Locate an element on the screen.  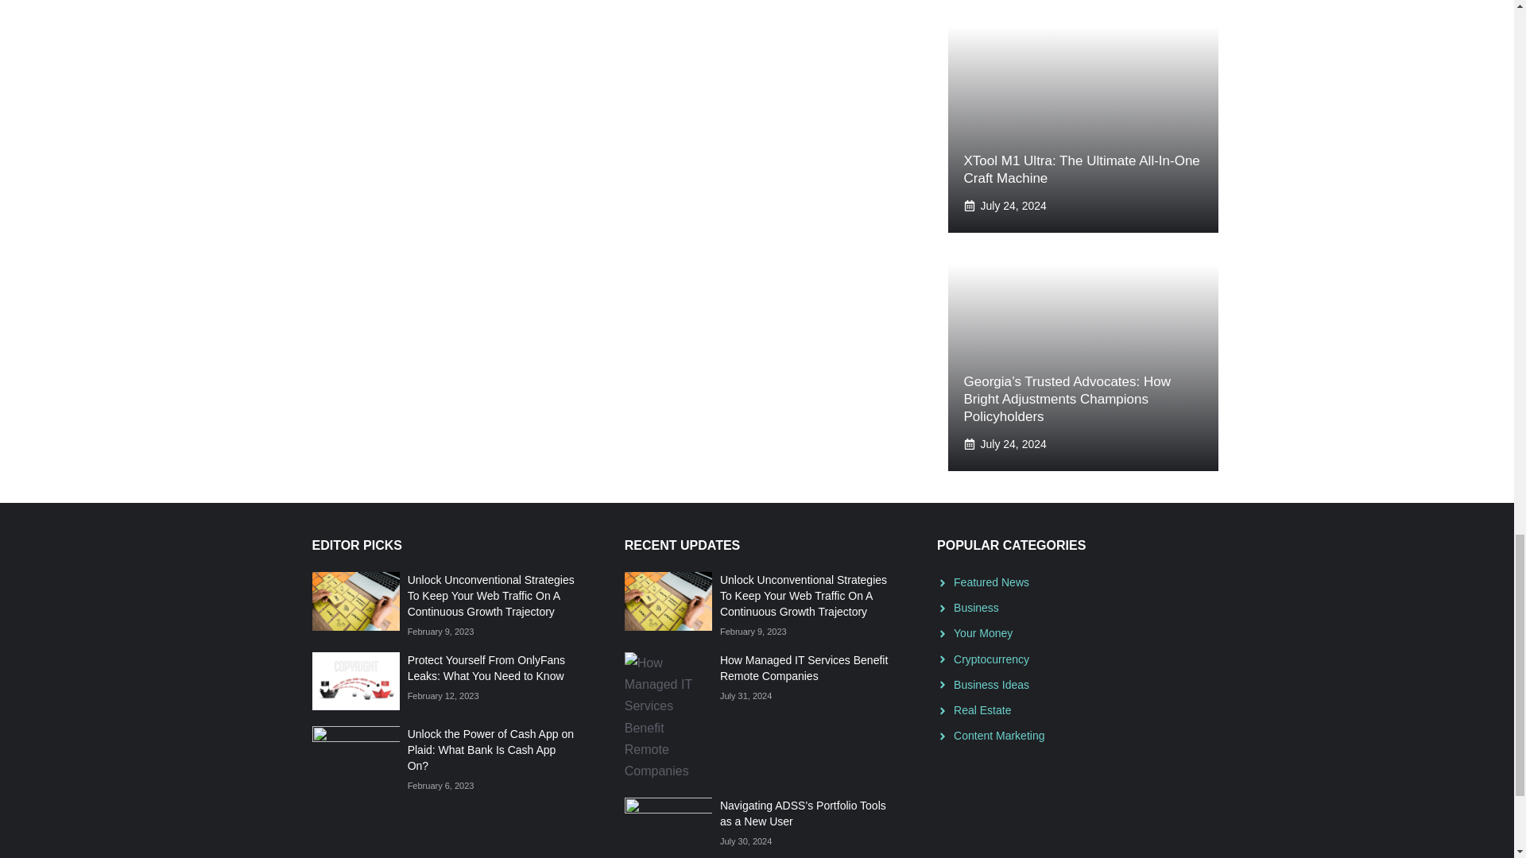
Business is located at coordinates (976, 608).